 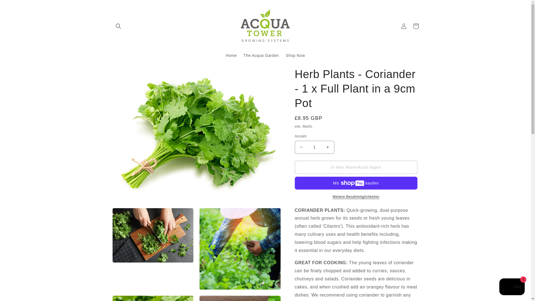 I want to click on In den Warenkorb legen, so click(x=356, y=167).